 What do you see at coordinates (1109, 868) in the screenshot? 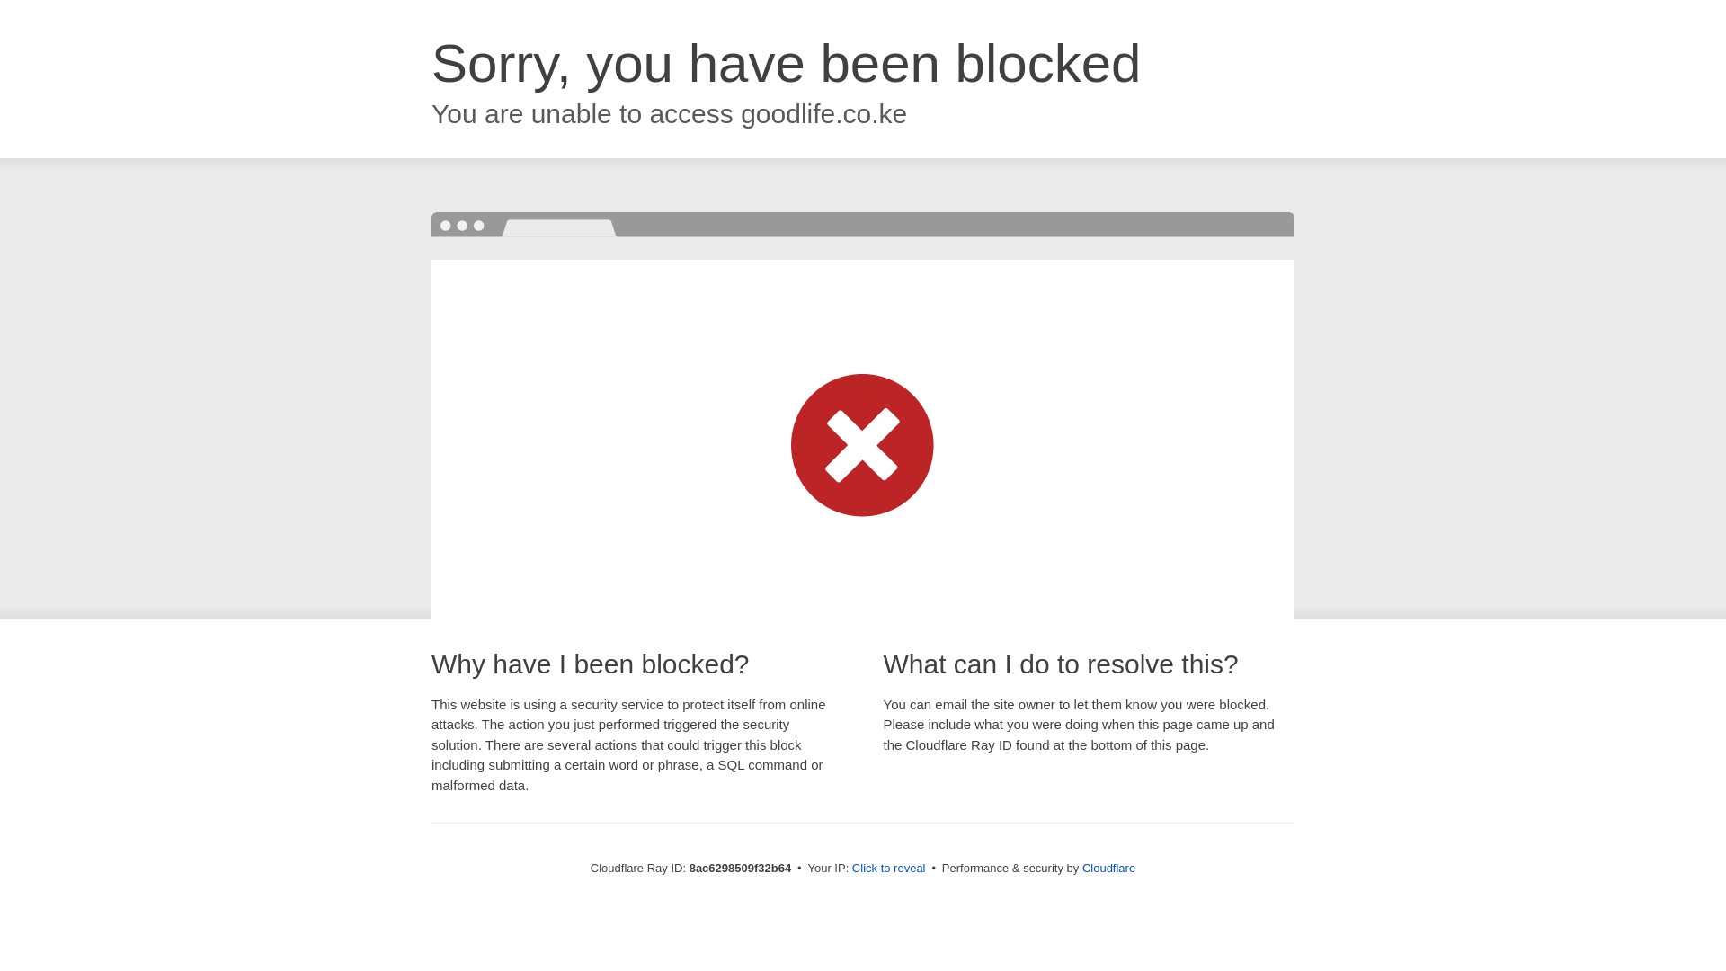
I see `Cloudflare` at bounding box center [1109, 868].